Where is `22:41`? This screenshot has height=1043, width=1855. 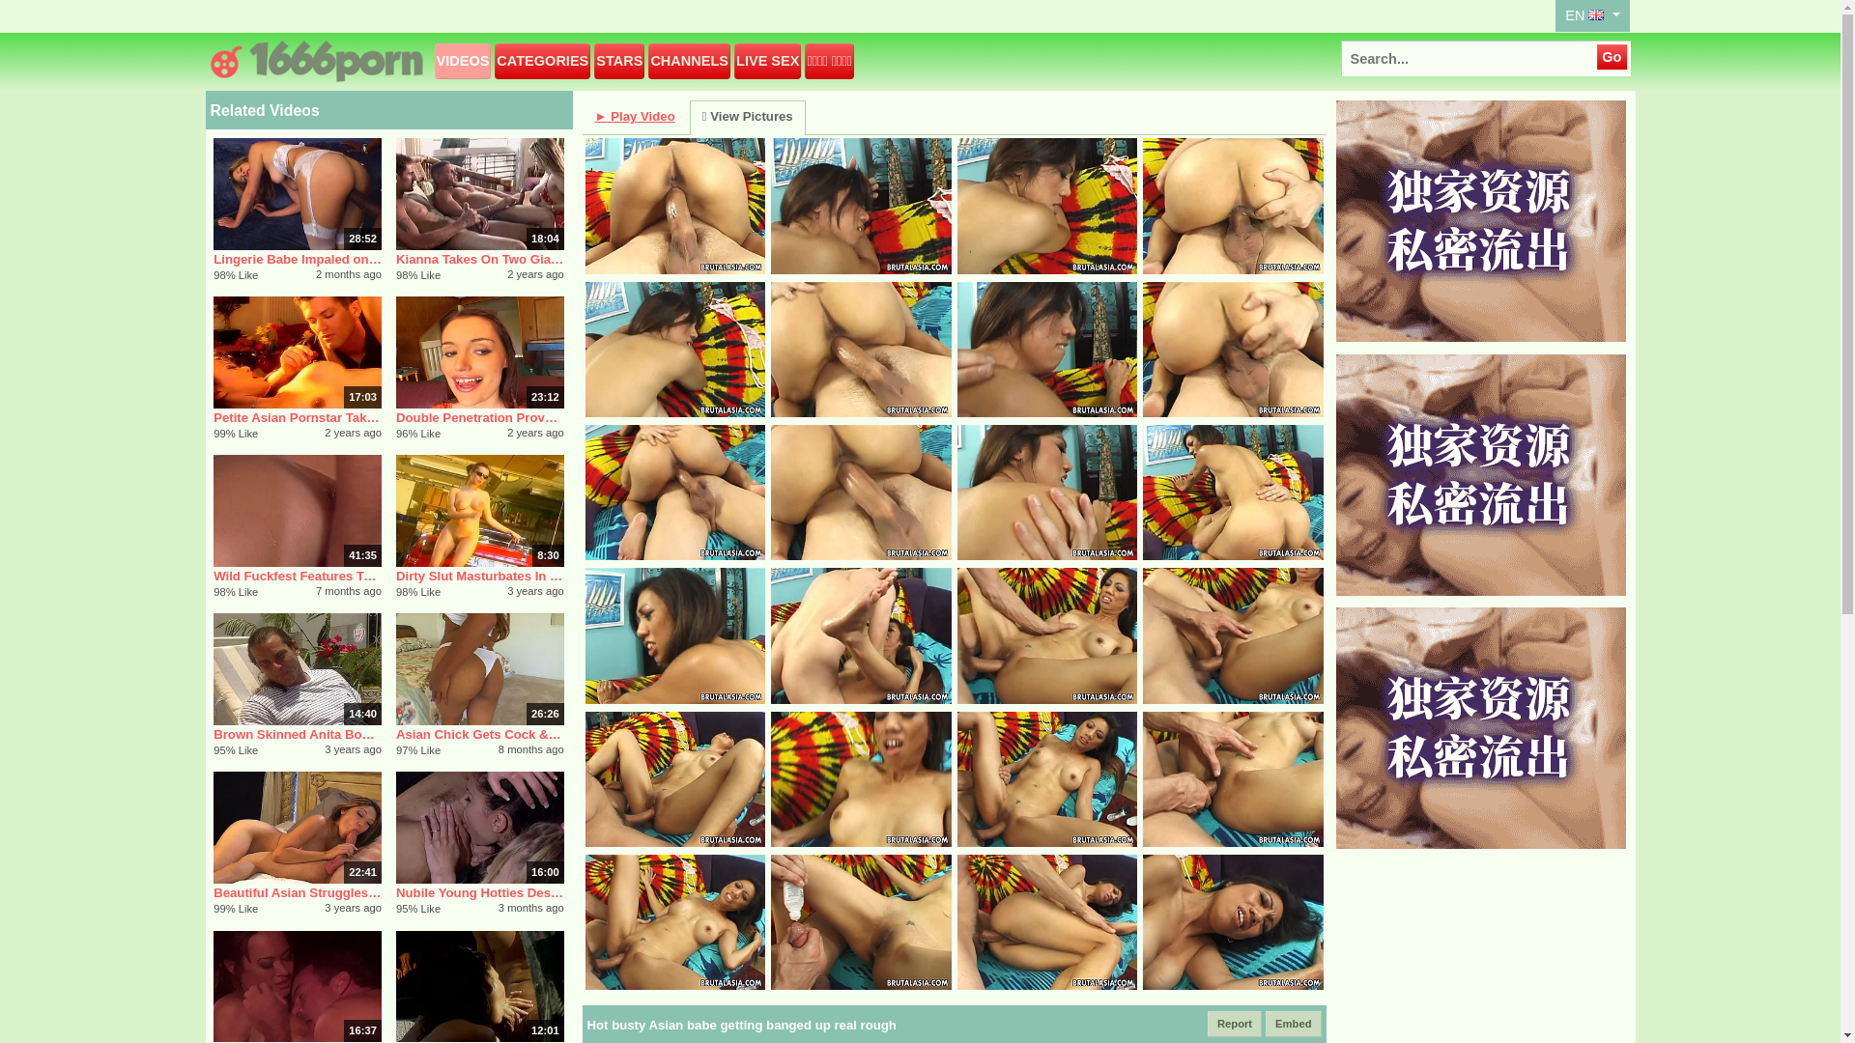
22:41 is located at coordinates (298, 828).